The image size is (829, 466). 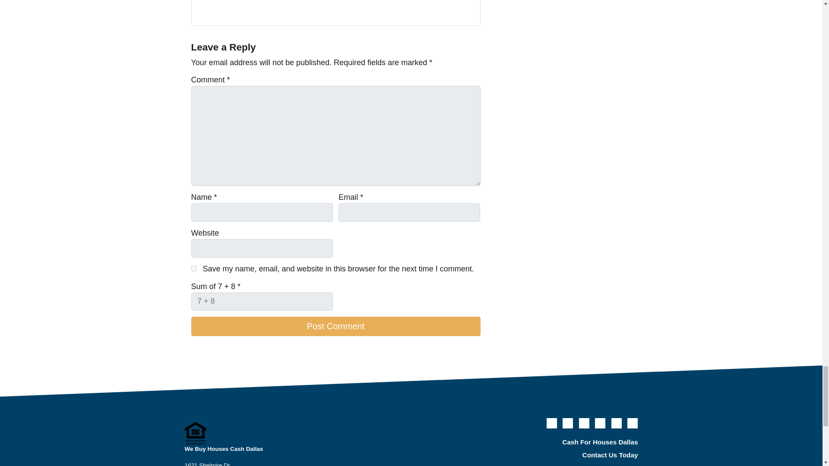 I want to click on Post Comment, so click(x=335, y=326).